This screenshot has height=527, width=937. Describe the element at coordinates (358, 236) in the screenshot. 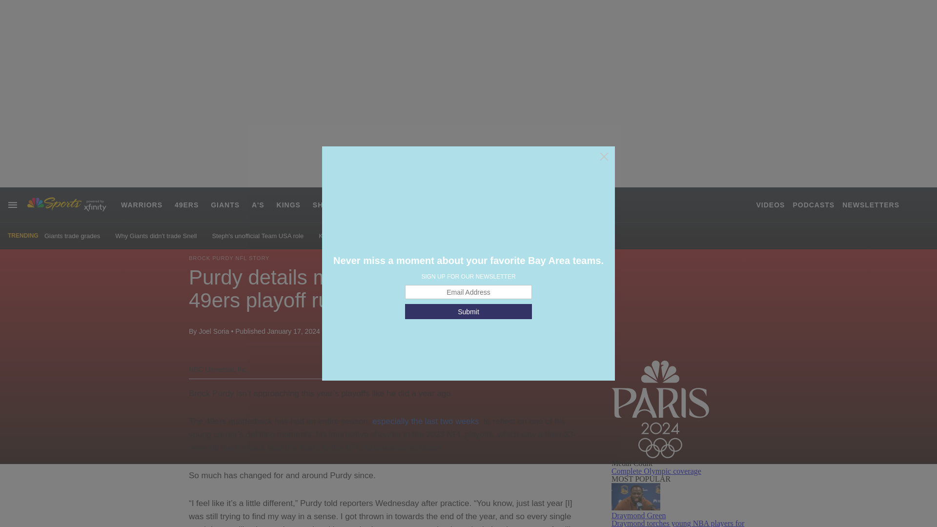

I see `KD claps back at Keyshawn` at that location.